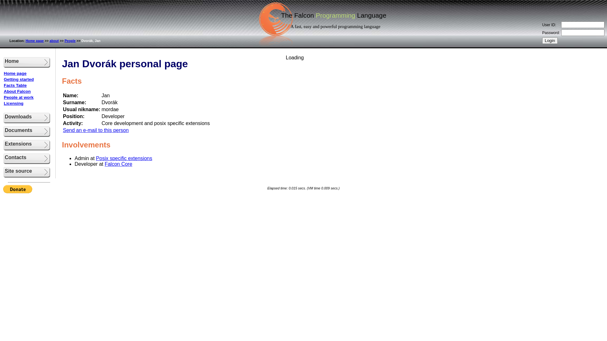 Image resolution: width=607 pixels, height=341 pixels. What do you see at coordinates (54, 41) in the screenshot?
I see `about` at bounding box center [54, 41].